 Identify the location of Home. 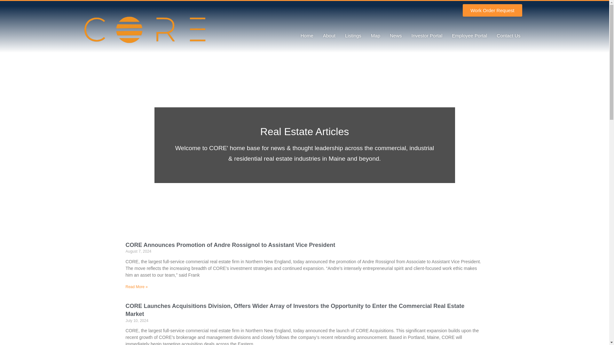
(307, 36).